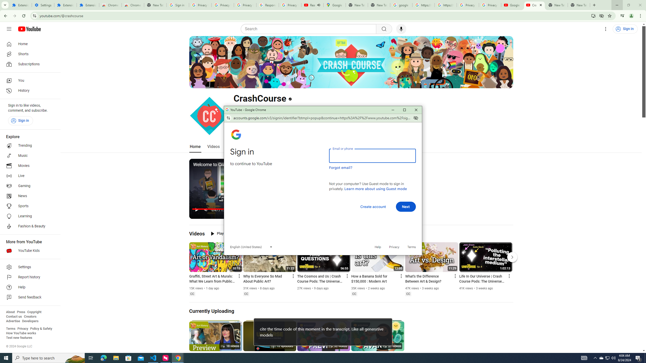 This screenshot has width=646, height=363. Describe the element at coordinates (29, 196) in the screenshot. I see `News` at that location.